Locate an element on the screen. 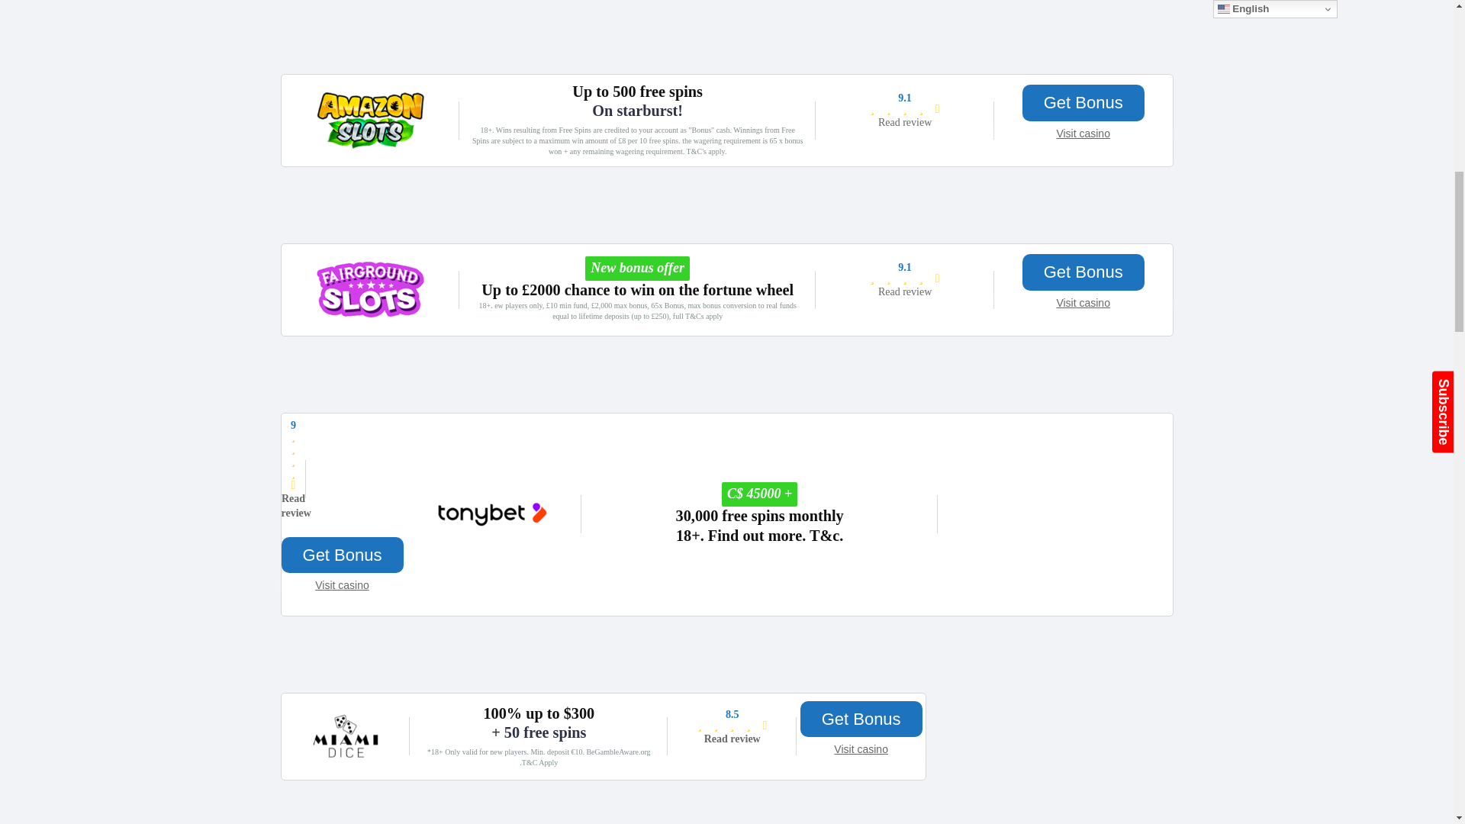  Read More is located at coordinates (905, 291).